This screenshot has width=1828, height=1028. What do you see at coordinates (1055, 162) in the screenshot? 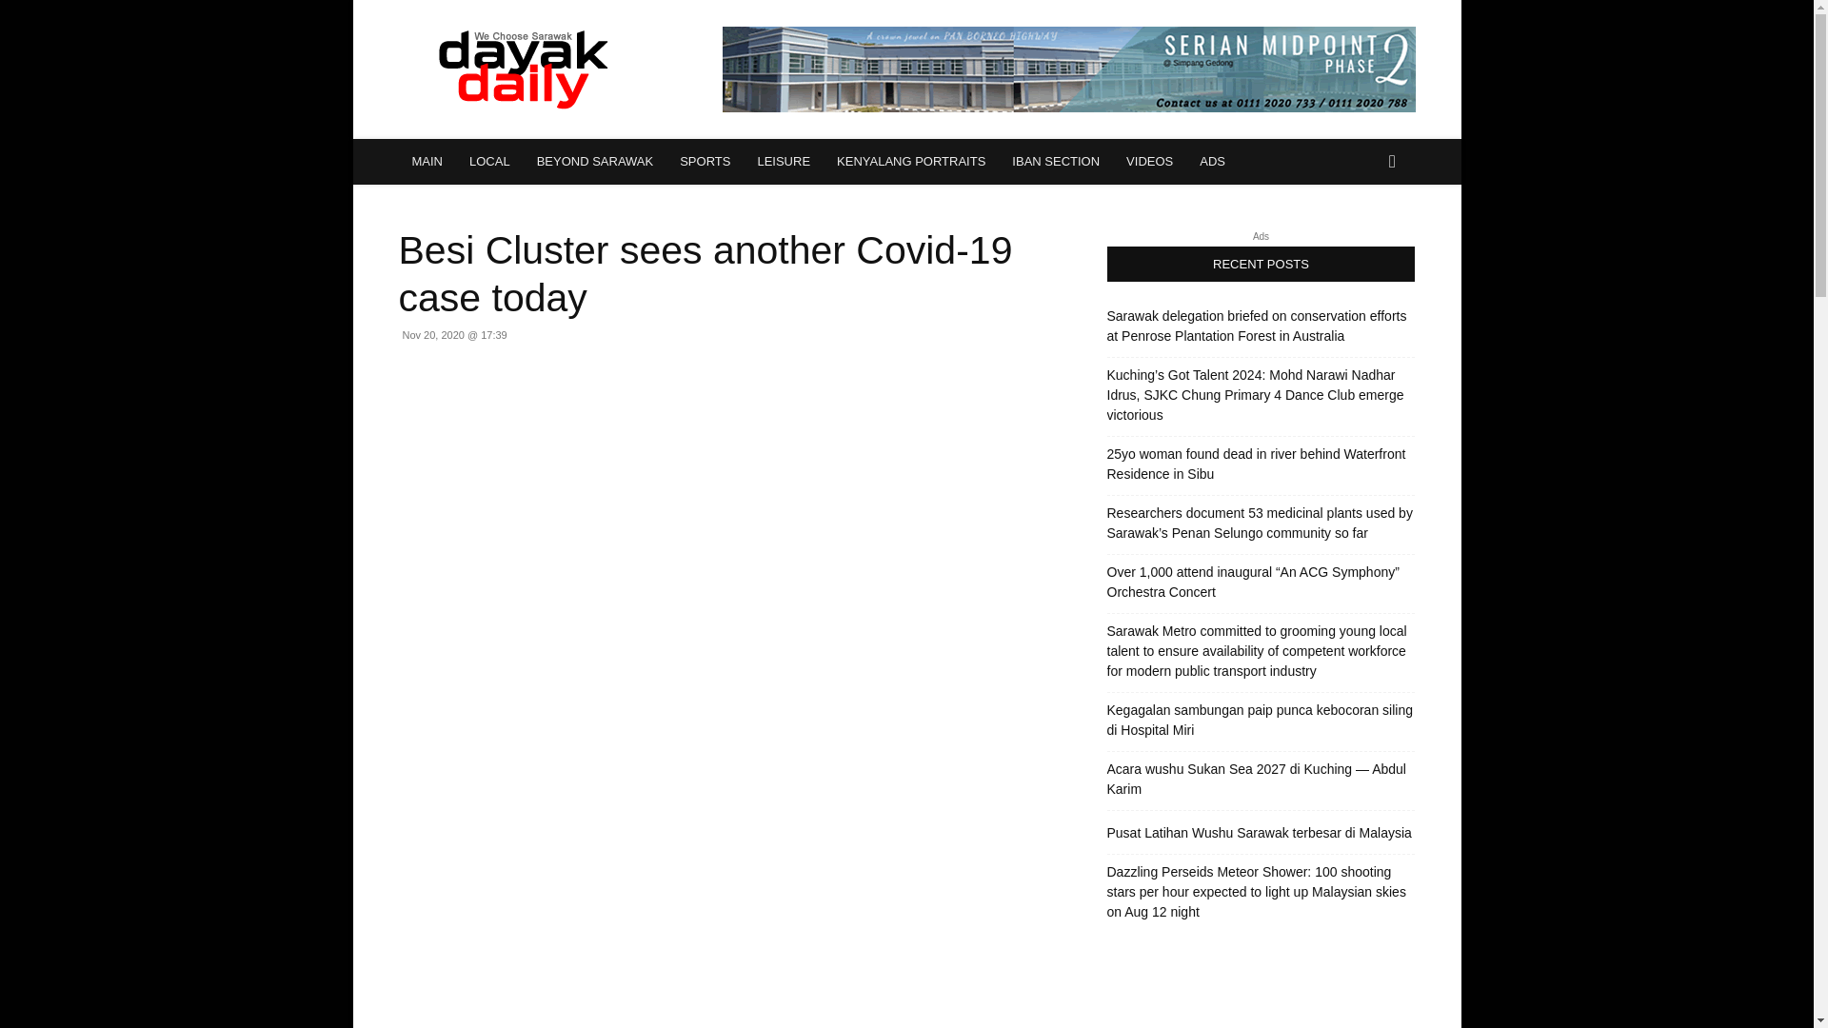
I see `IBAN SECTION` at bounding box center [1055, 162].